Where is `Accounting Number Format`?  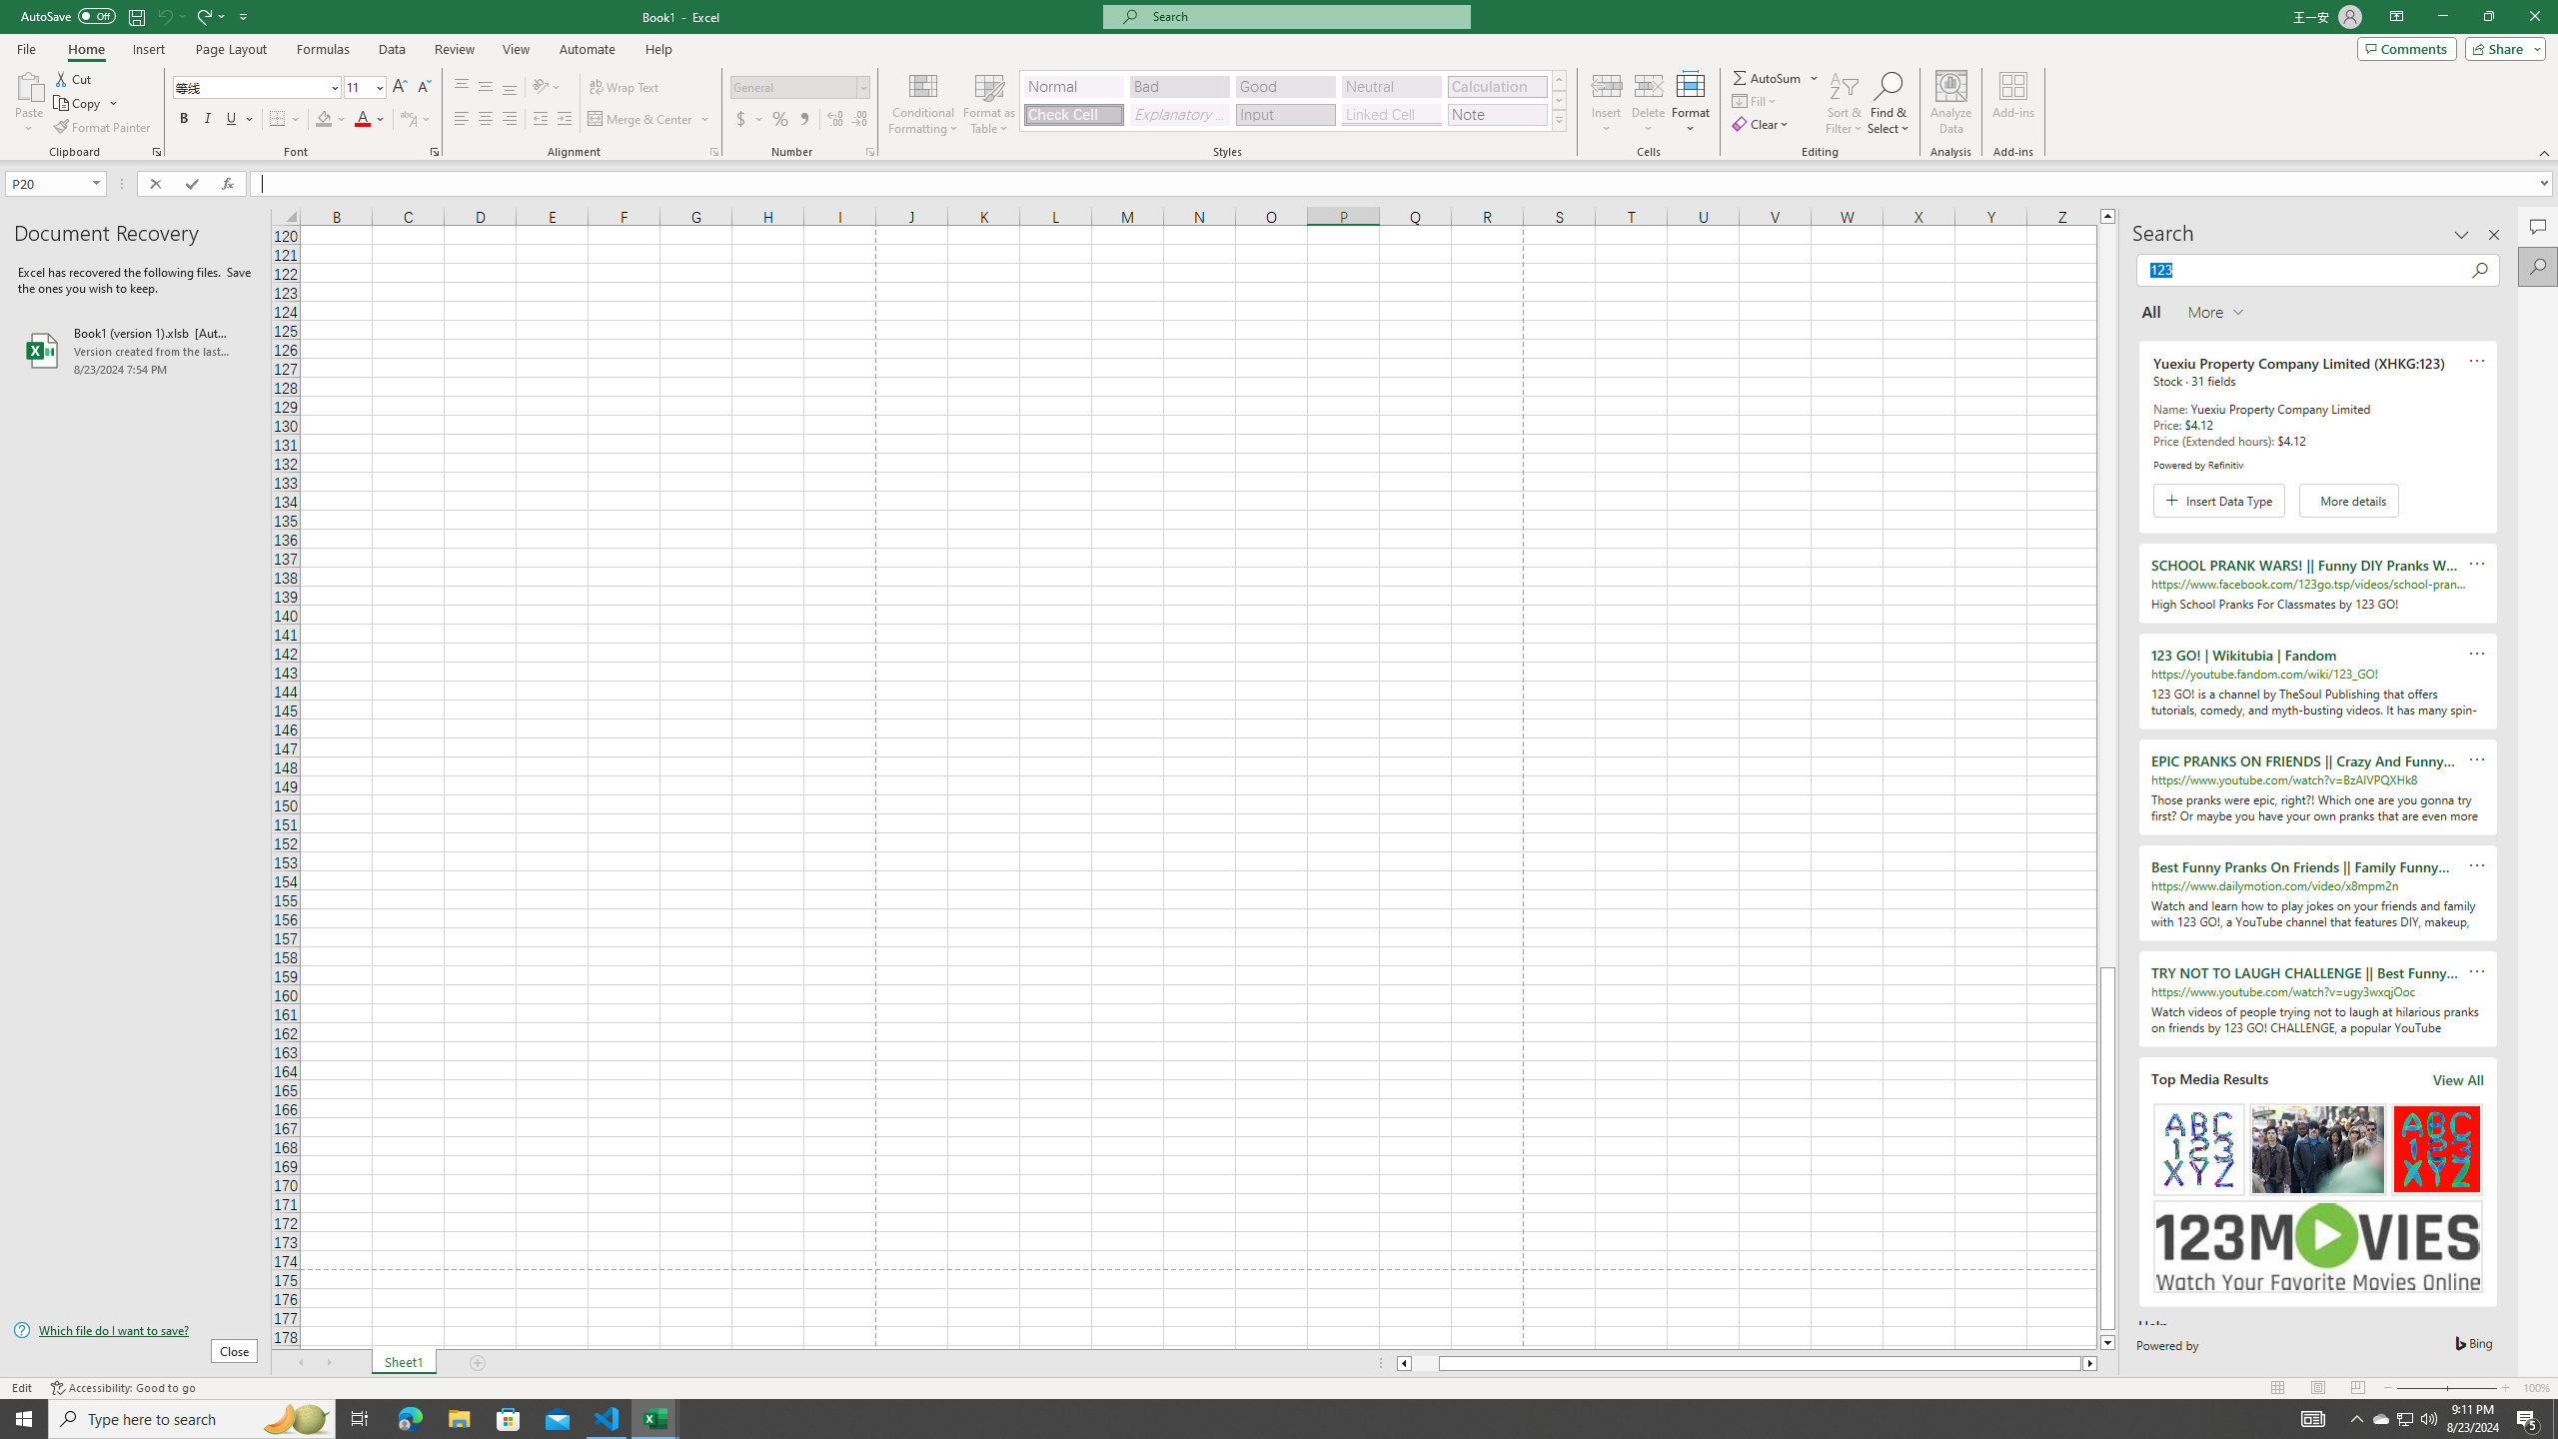 Accounting Number Format is located at coordinates (749, 120).